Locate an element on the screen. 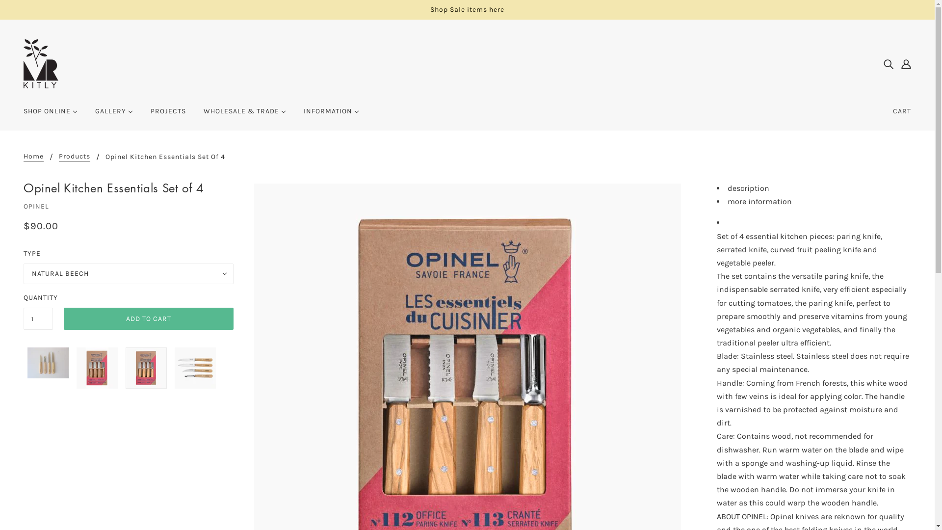 The width and height of the screenshot is (942, 530). Shop Sale items here is located at coordinates (467, 10).